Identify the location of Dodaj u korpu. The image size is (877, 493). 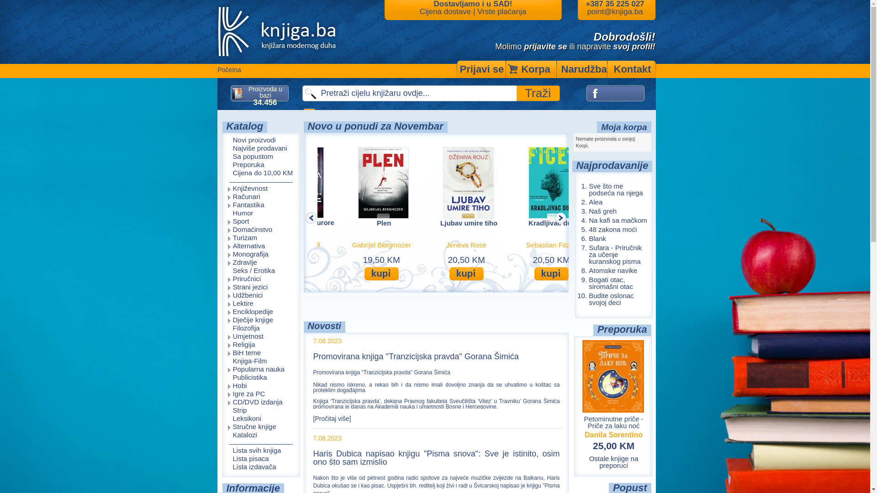
(445, 274).